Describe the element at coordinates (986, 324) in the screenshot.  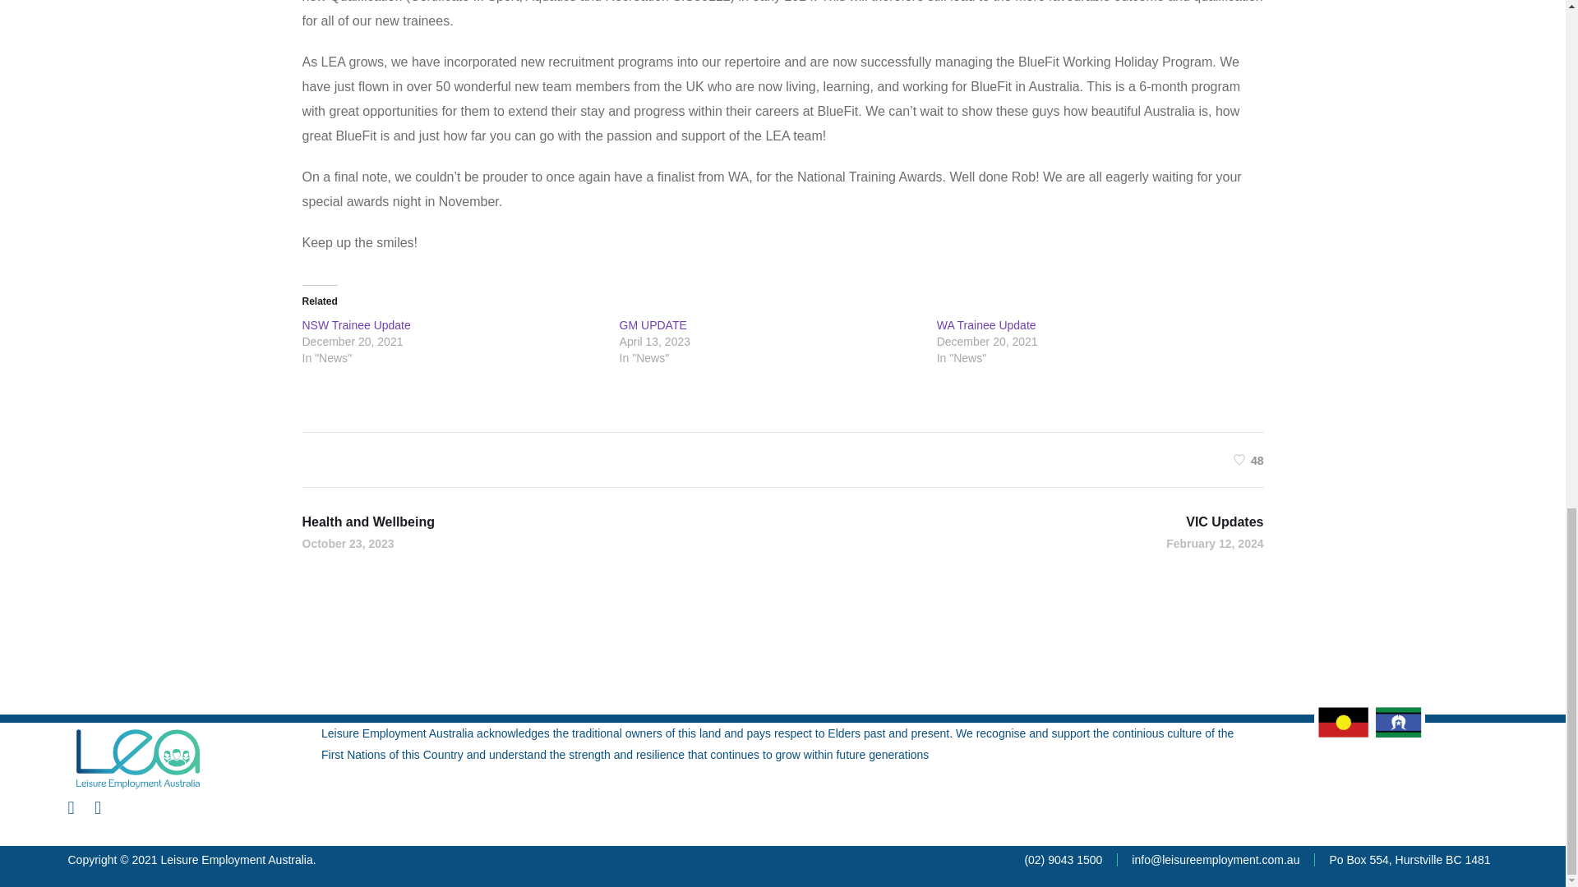
I see `NSW Trainee Update` at that location.